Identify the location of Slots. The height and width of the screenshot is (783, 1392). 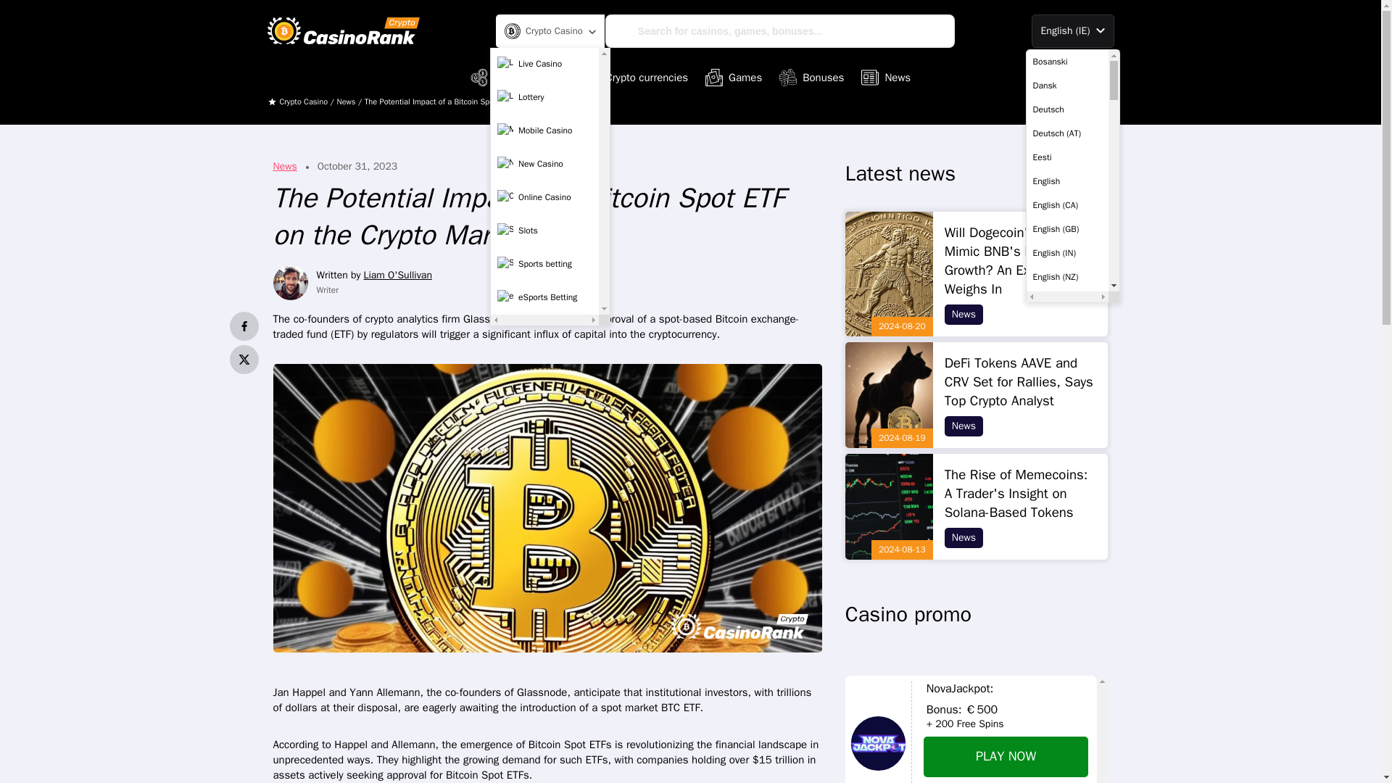
(544, 231).